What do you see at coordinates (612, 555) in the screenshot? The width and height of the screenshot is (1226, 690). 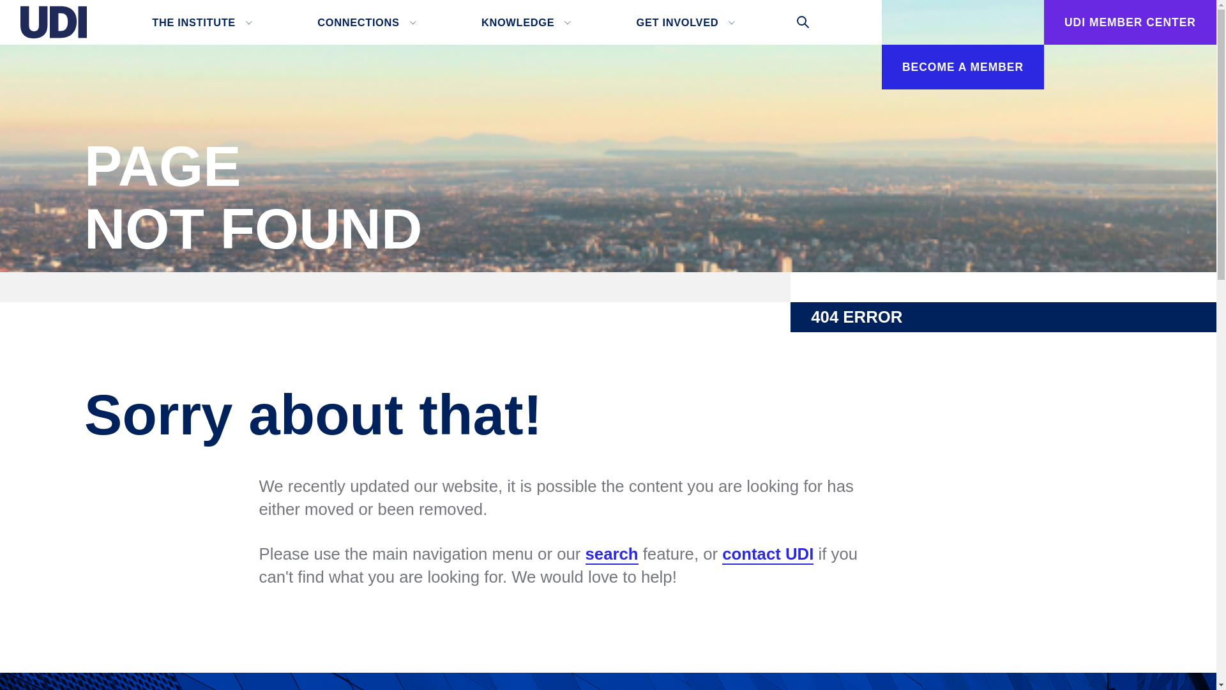 I see `search` at bounding box center [612, 555].